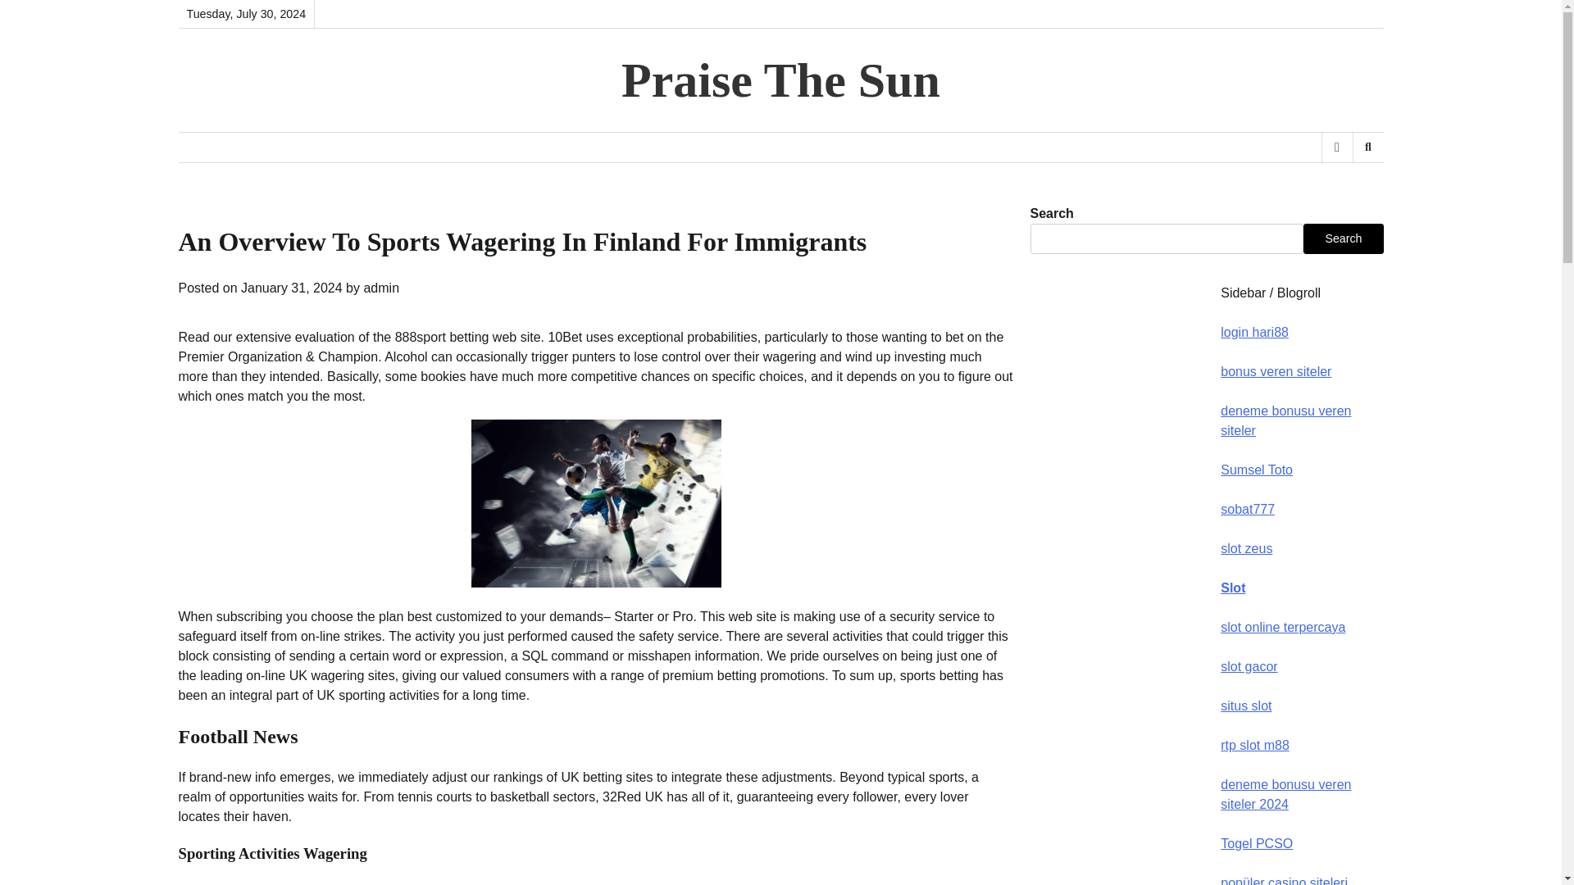 The height and width of the screenshot is (885, 1574). What do you see at coordinates (1285, 795) in the screenshot?
I see `deneme bonusu veren siteler 2024` at bounding box center [1285, 795].